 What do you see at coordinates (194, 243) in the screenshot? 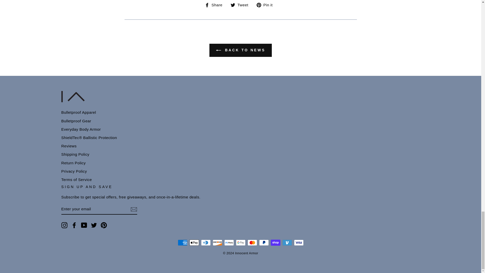
I see `Apple Pay` at bounding box center [194, 243].